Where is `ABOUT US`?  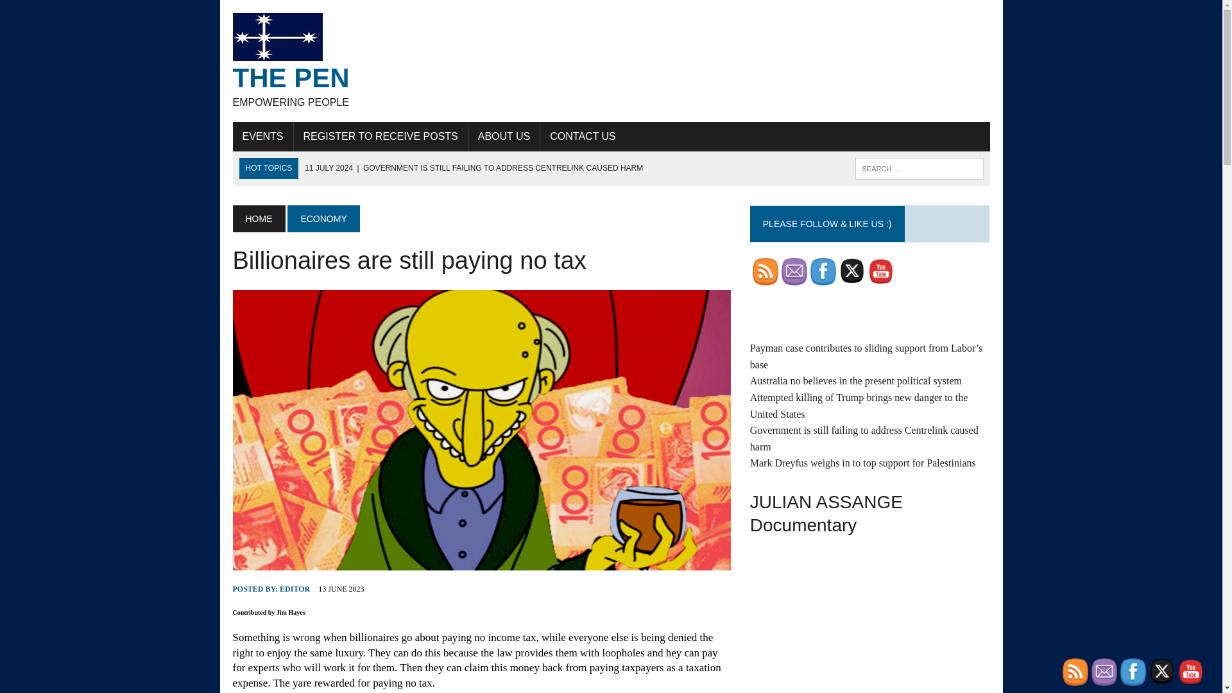
ABOUT US is located at coordinates (611, 60).